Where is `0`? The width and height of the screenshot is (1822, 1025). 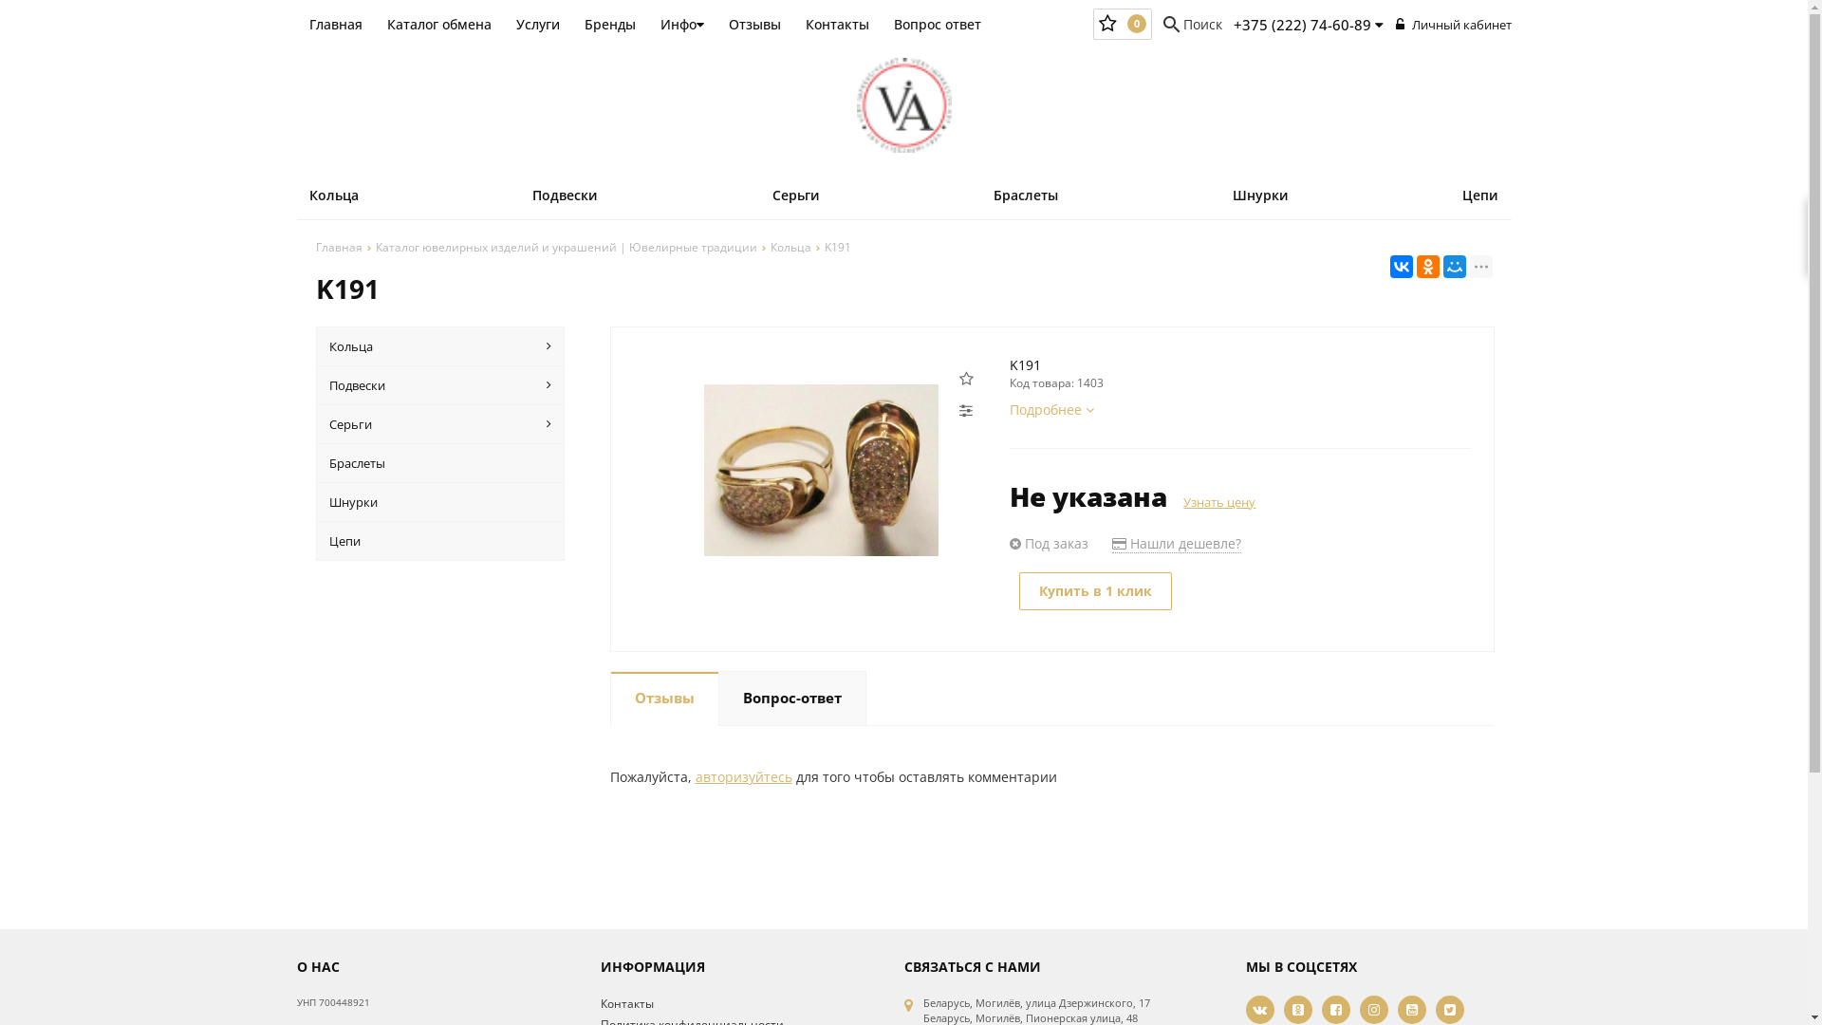 0 is located at coordinates (1122, 24).